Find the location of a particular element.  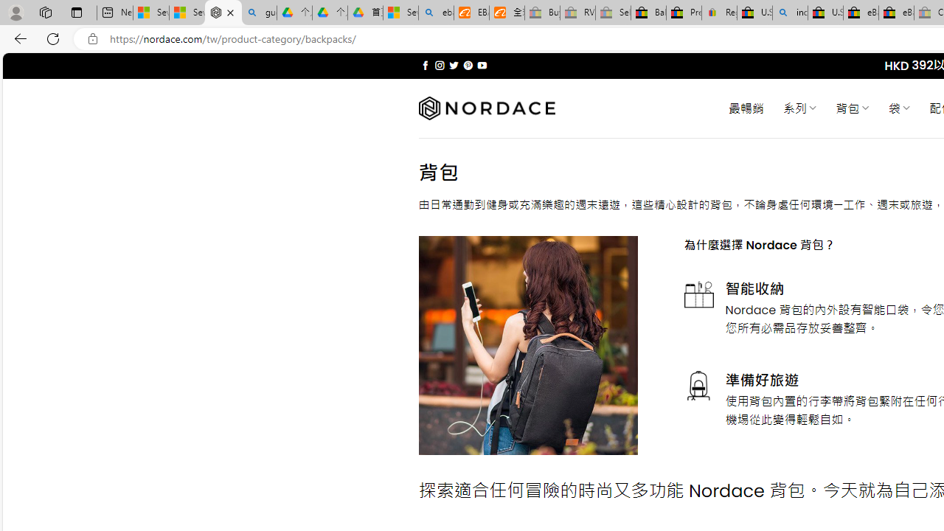

Sell worldwide with eBay - Sleeping is located at coordinates (613, 13).